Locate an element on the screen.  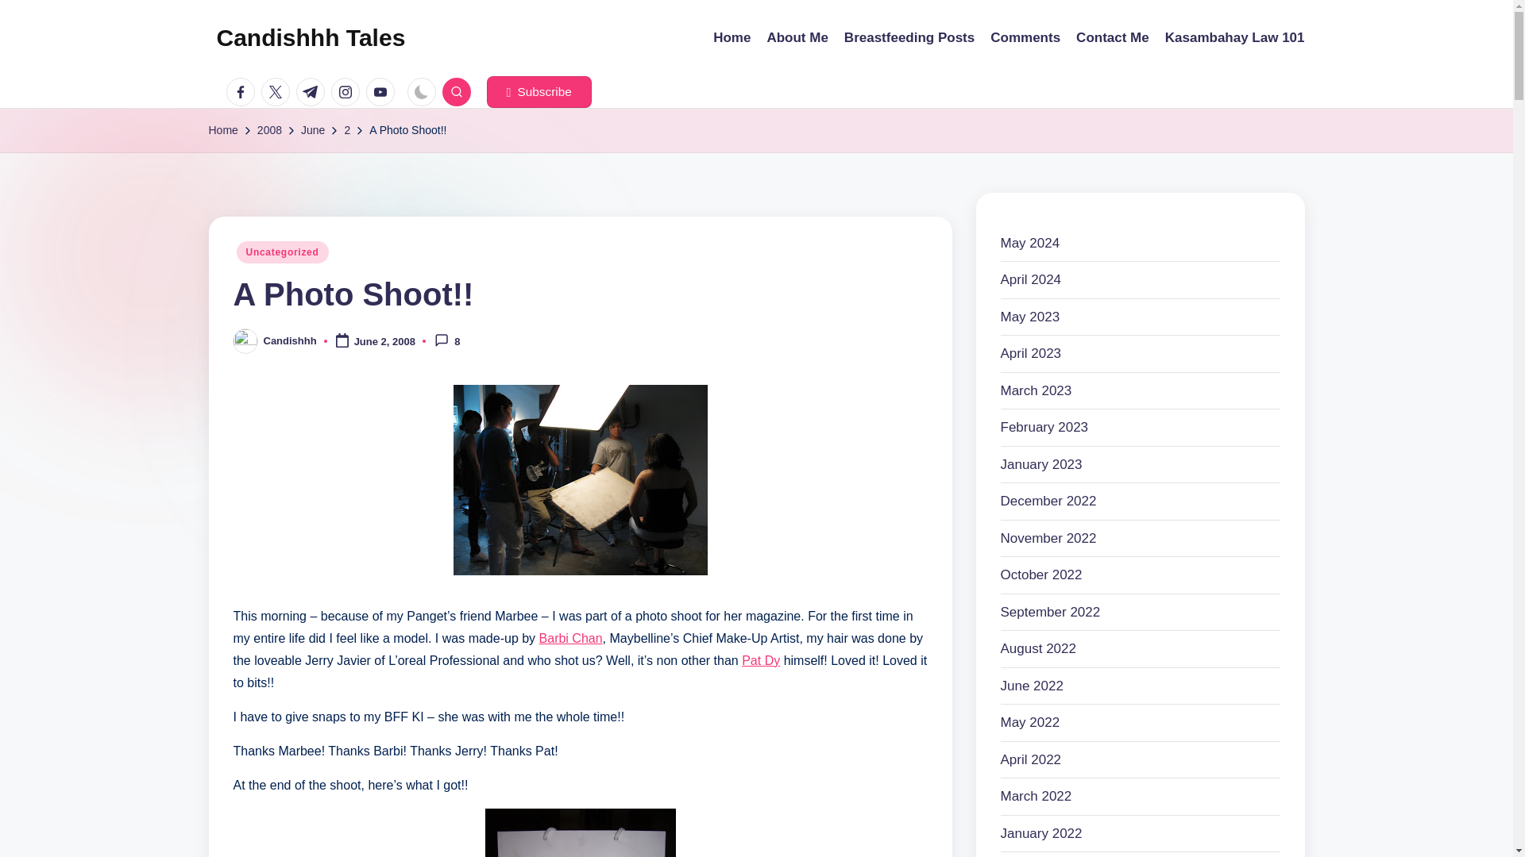
facebook.com is located at coordinates (243, 92).